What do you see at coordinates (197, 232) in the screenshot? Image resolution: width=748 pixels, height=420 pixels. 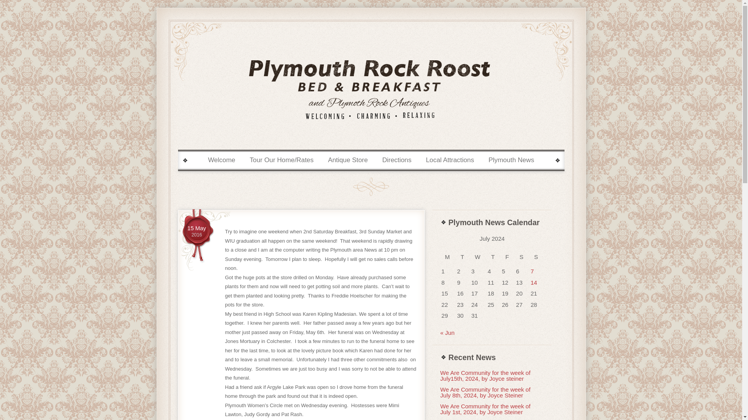 I see `Welcome` at bounding box center [197, 232].